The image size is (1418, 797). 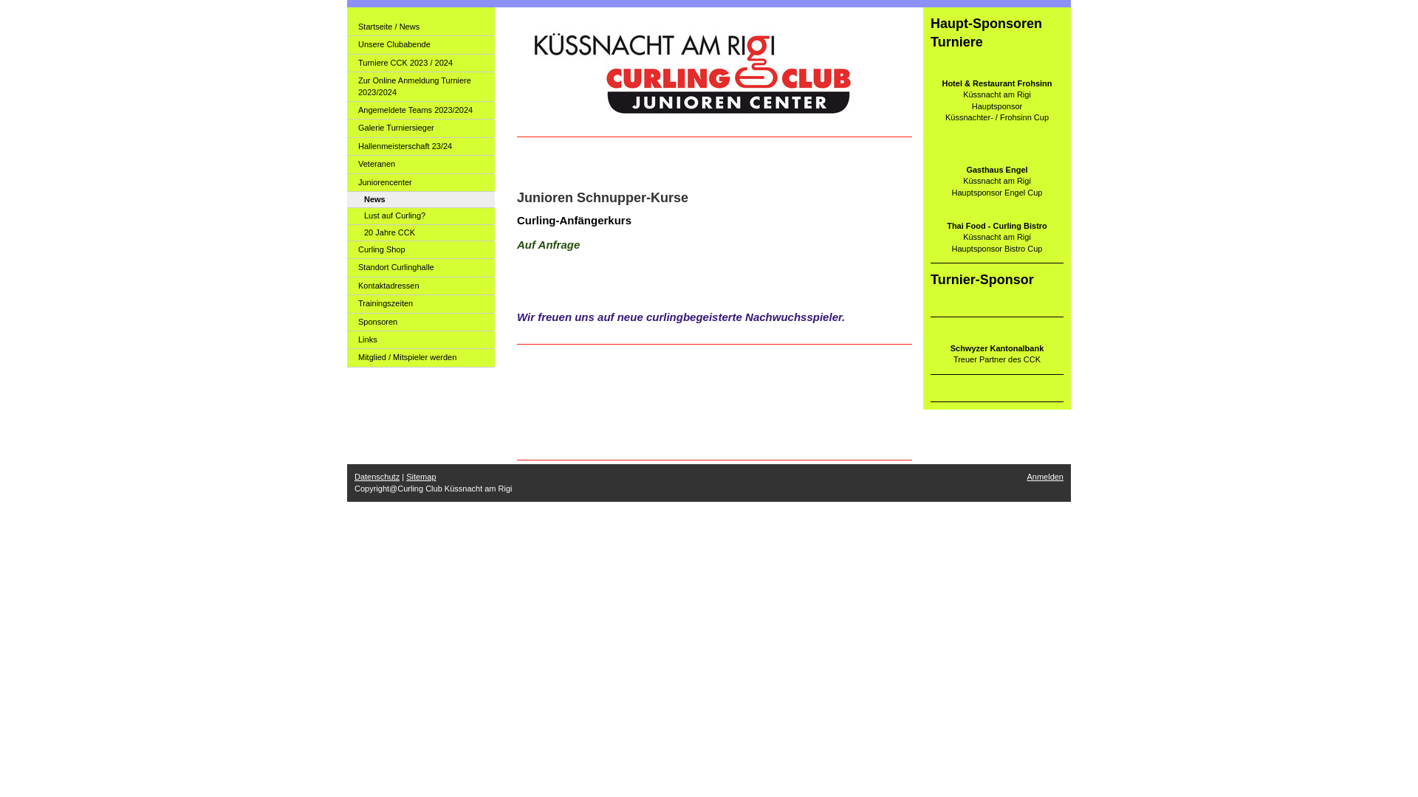 What do you see at coordinates (421, 128) in the screenshot?
I see `Galerie Turniersieger` at bounding box center [421, 128].